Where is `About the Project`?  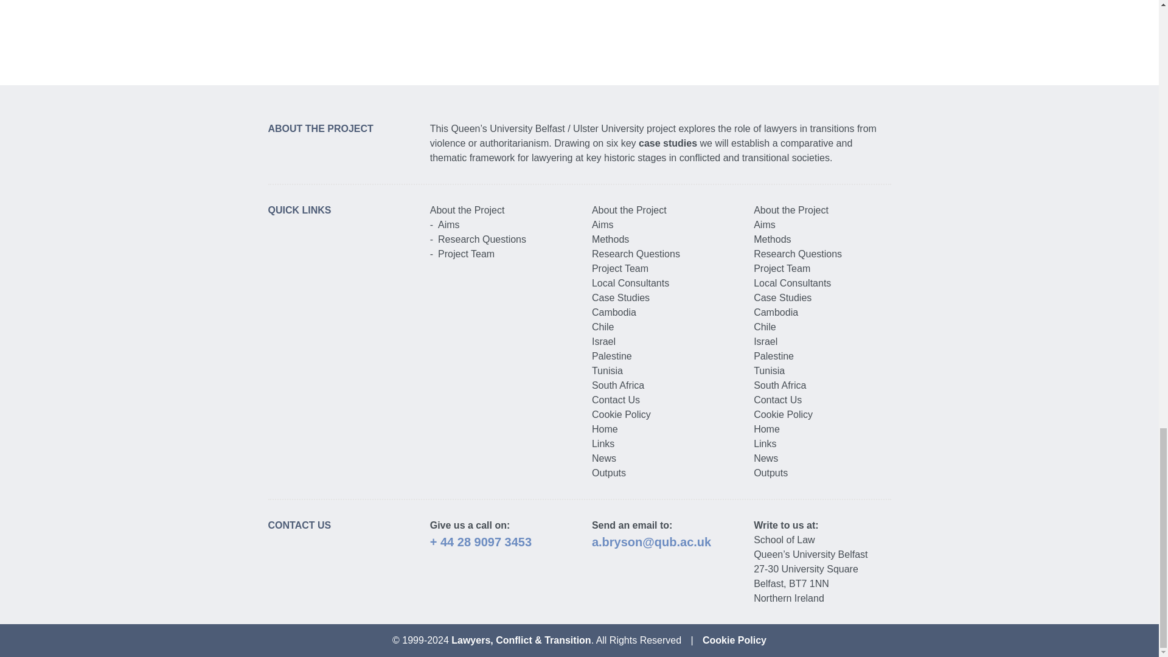
About the Project is located at coordinates (467, 210).